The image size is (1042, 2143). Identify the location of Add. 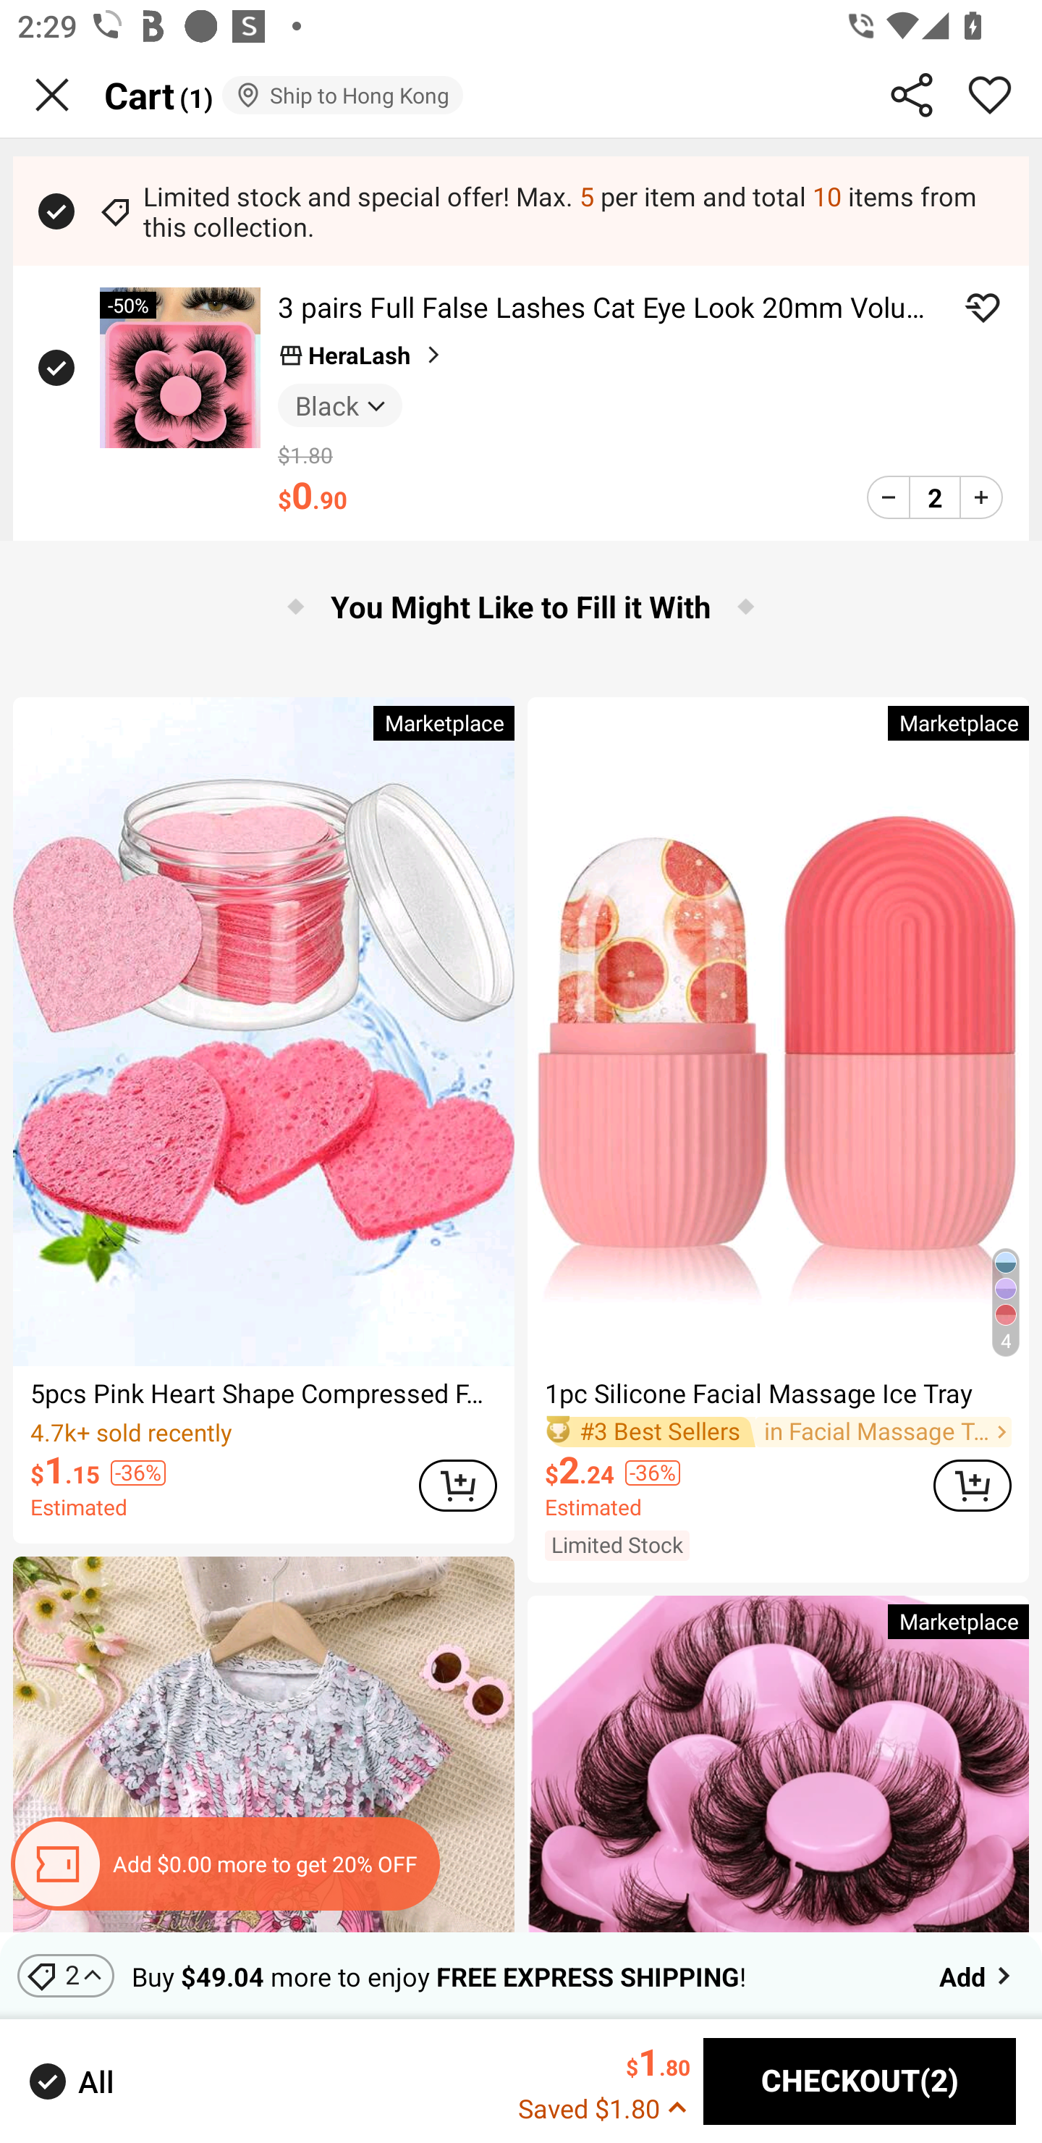
(977, 1975).